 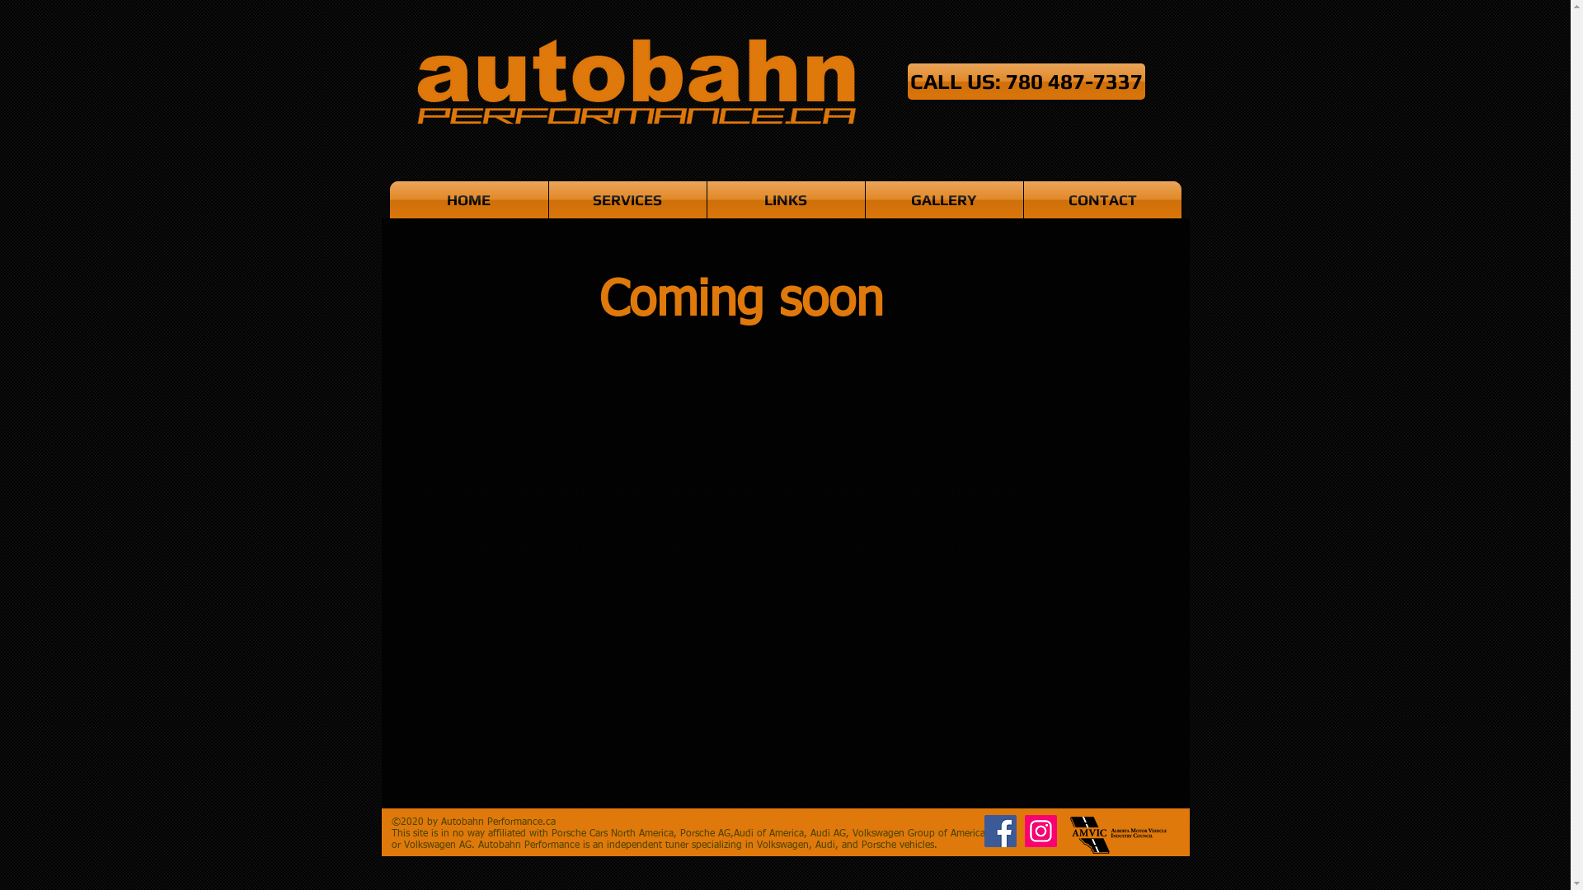 I want to click on LINKS, so click(x=787, y=199).